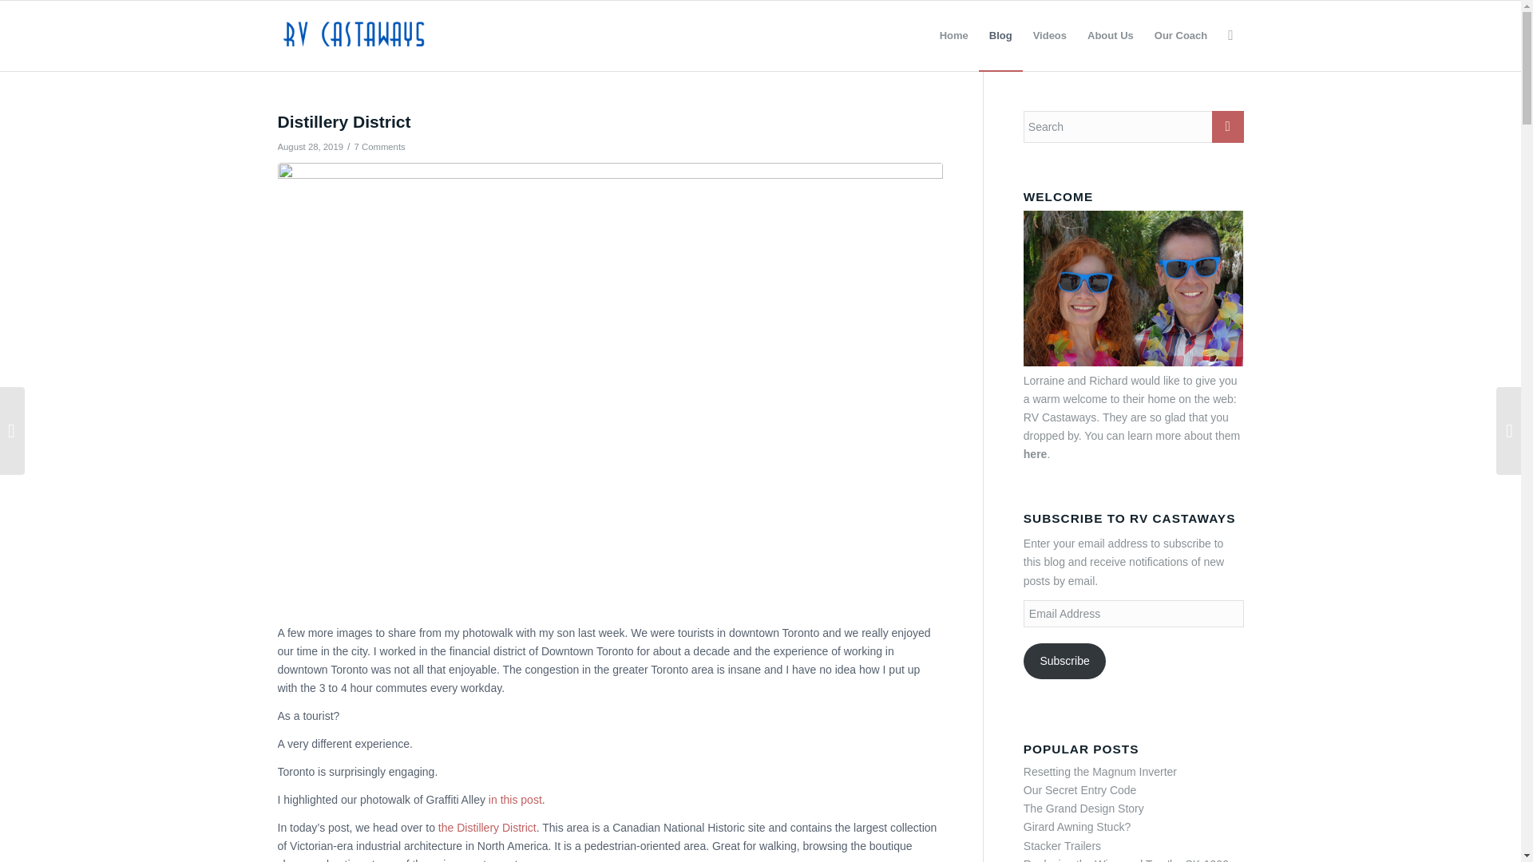 This screenshot has width=1533, height=862. I want to click on 7 Comments, so click(380, 147).